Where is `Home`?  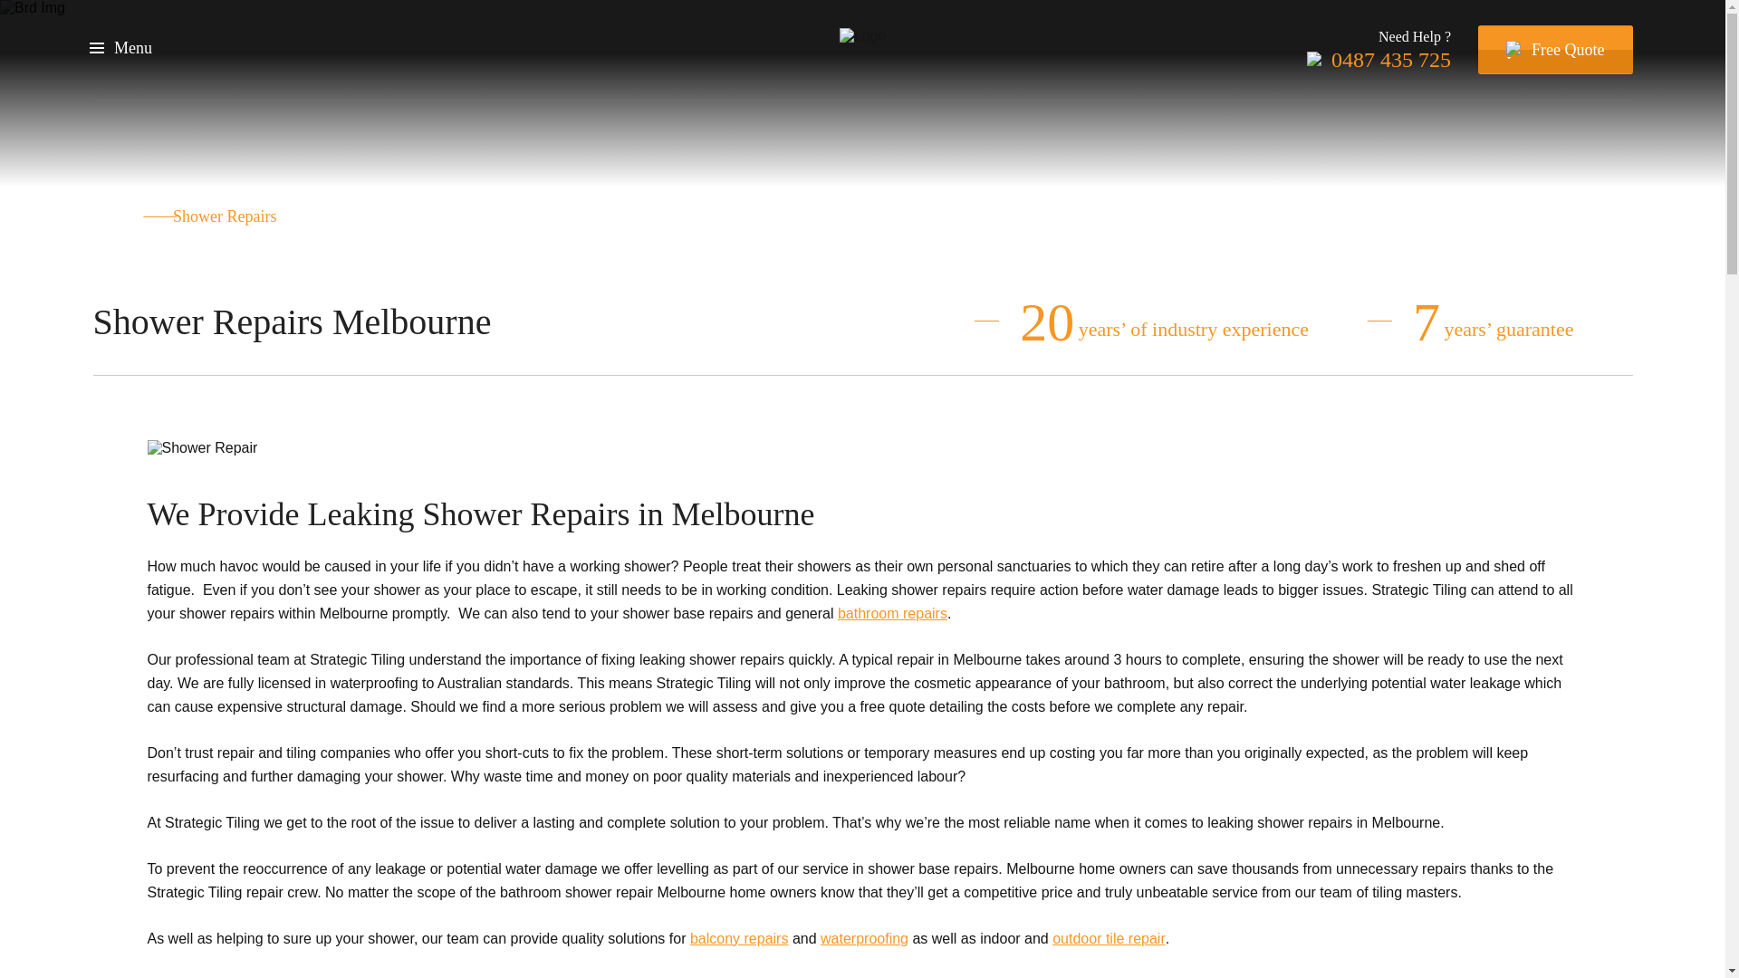 Home is located at coordinates (111, 216).